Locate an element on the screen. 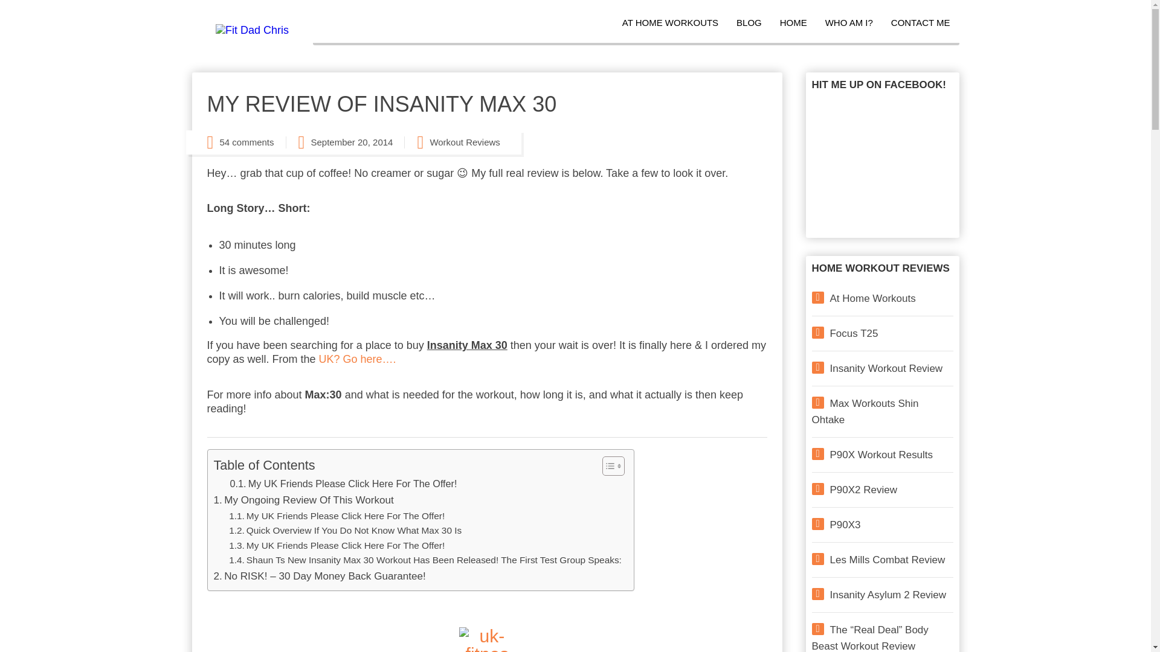 The width and height of the screenshot is (1160, 652). My UK Friends Please Click Here For The Offer! is located at coordinates (486, 639).